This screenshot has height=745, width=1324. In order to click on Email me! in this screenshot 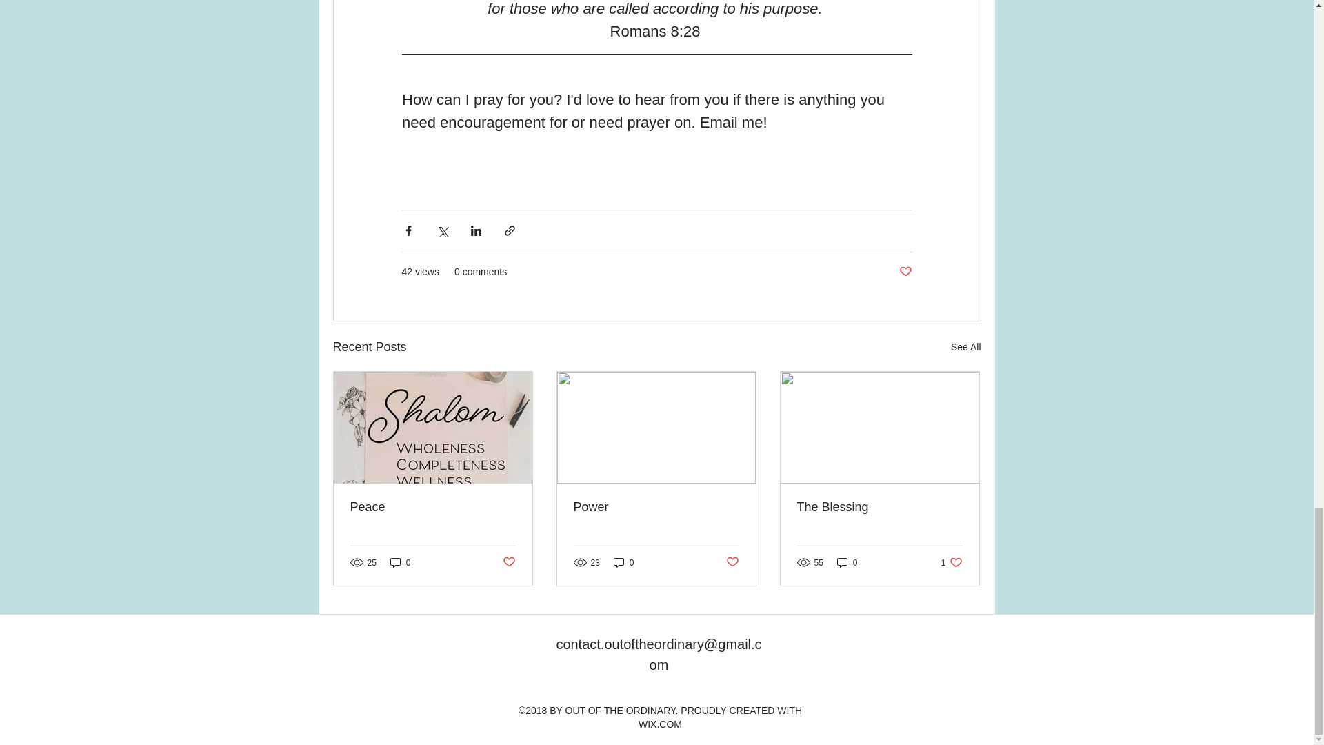, I will do `click(732, 123)`.